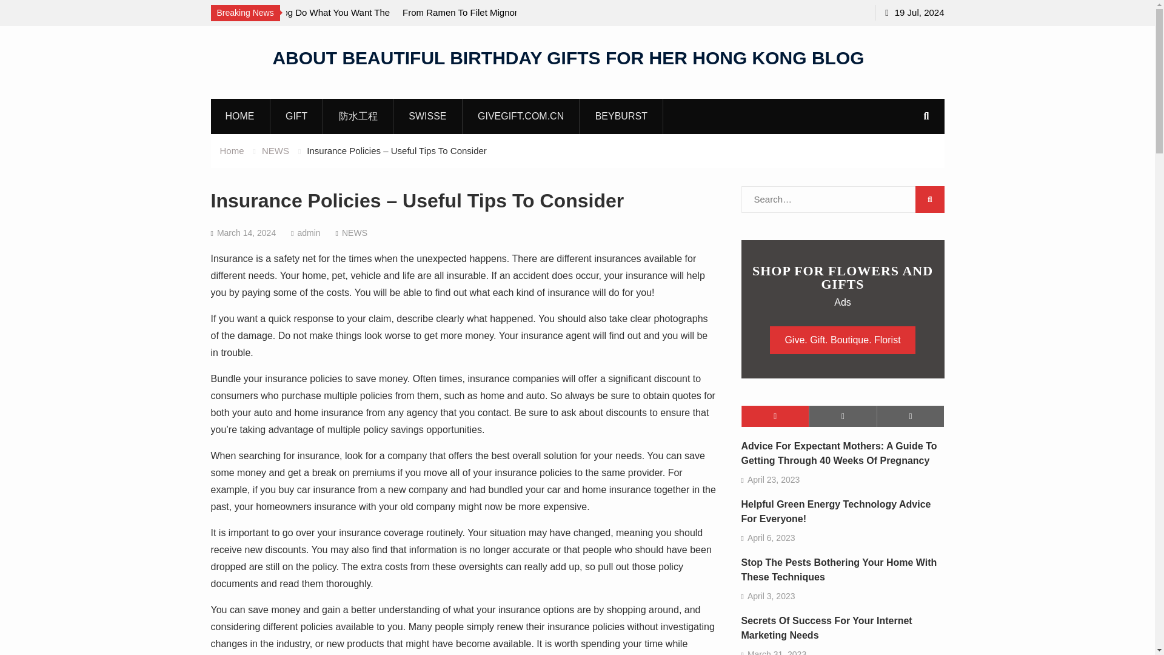 The image size is (1164, 655). What do you see at coordinates (281, 21) in the screenshot?
I see `Learn How To Make Your Dog Do What You Want The First Time` at bounding box center [281, 21].